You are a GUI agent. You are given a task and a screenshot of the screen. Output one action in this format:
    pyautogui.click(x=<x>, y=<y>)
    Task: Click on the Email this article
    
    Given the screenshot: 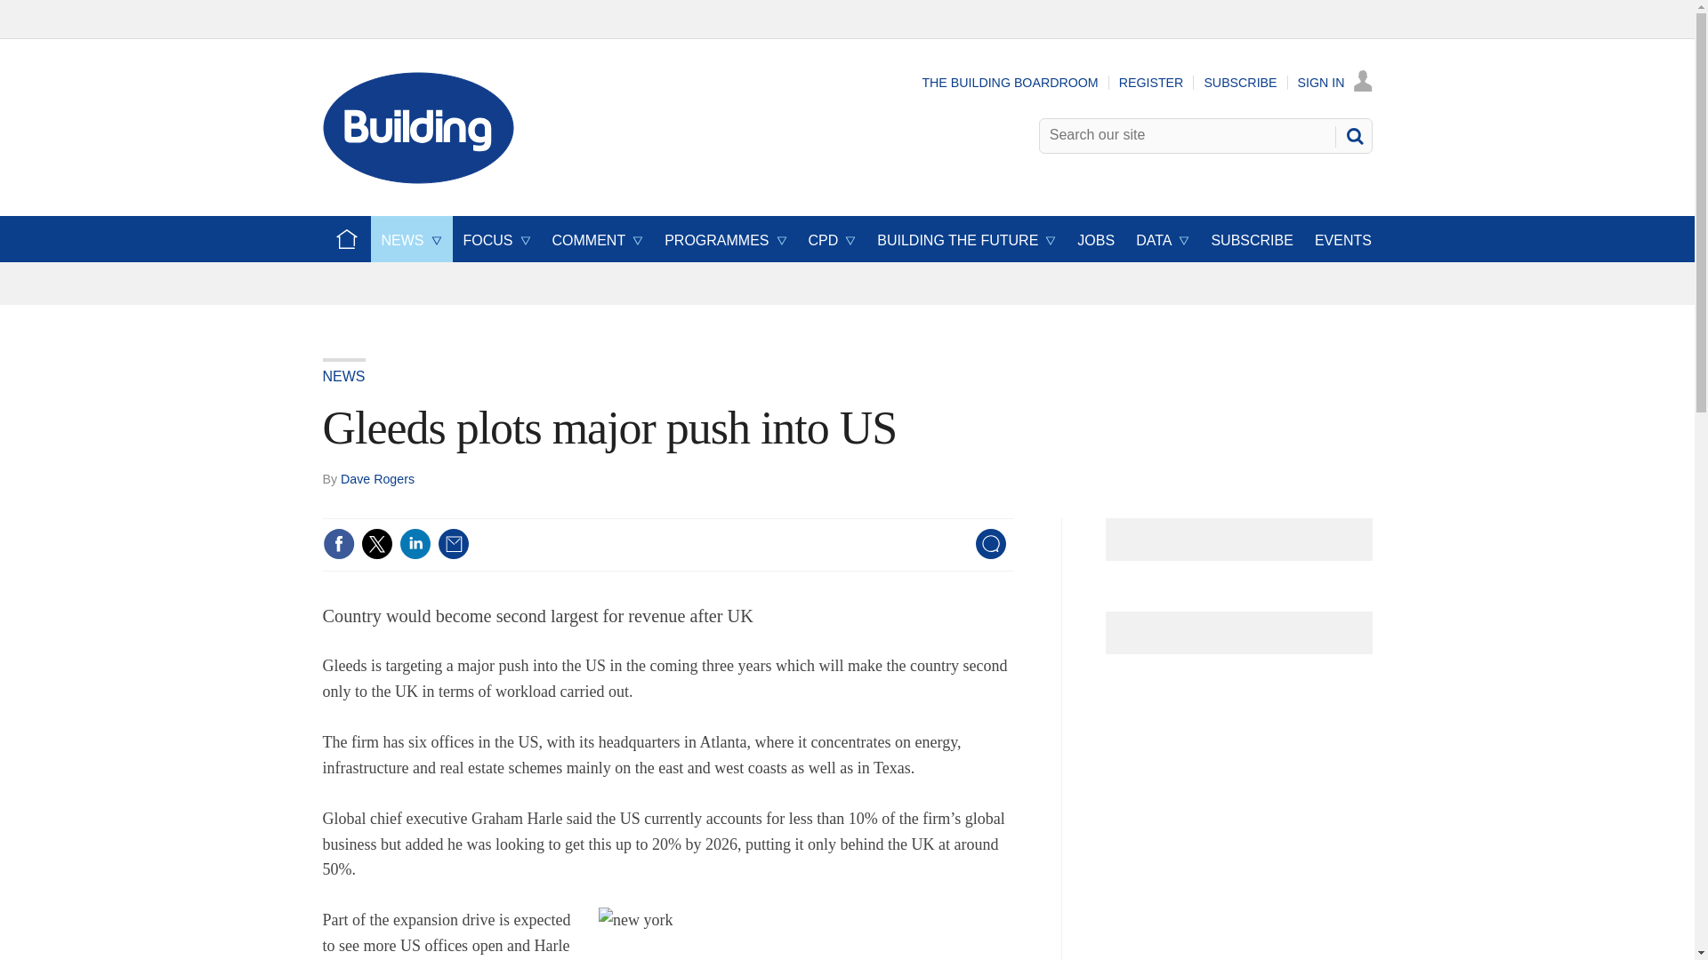 What is the action you would take?
    pyautogui.click(x=454, y=544)
    